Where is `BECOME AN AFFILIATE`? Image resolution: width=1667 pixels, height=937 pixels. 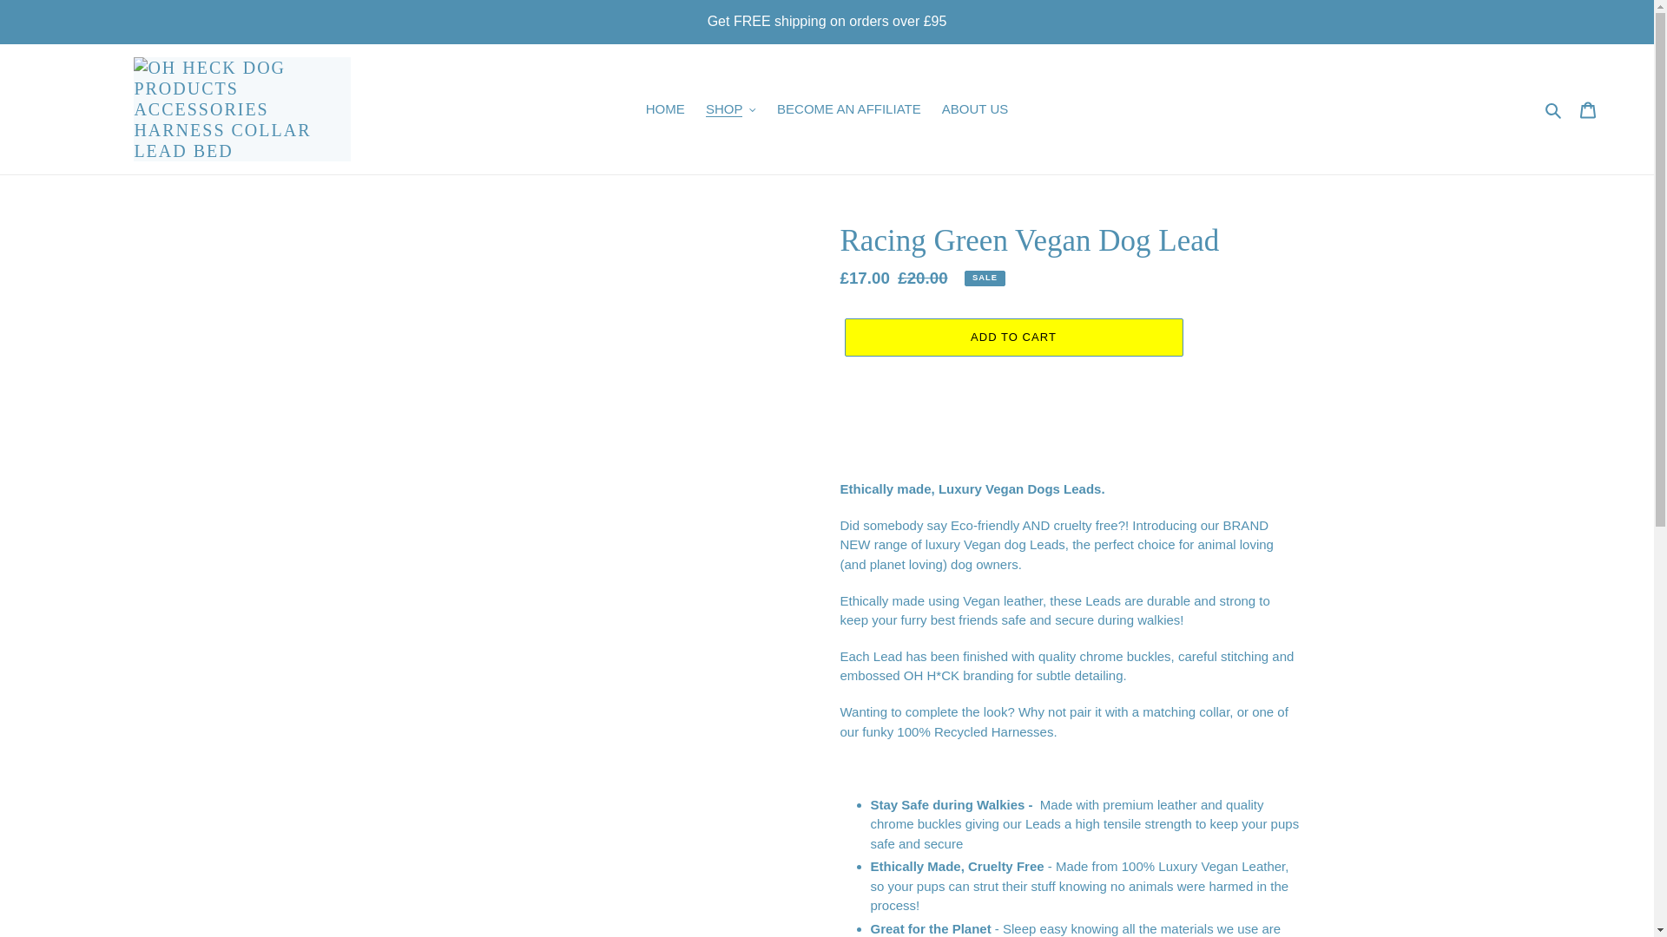
BECOME AN AFFILIATE is located at coordinates (849, 109).